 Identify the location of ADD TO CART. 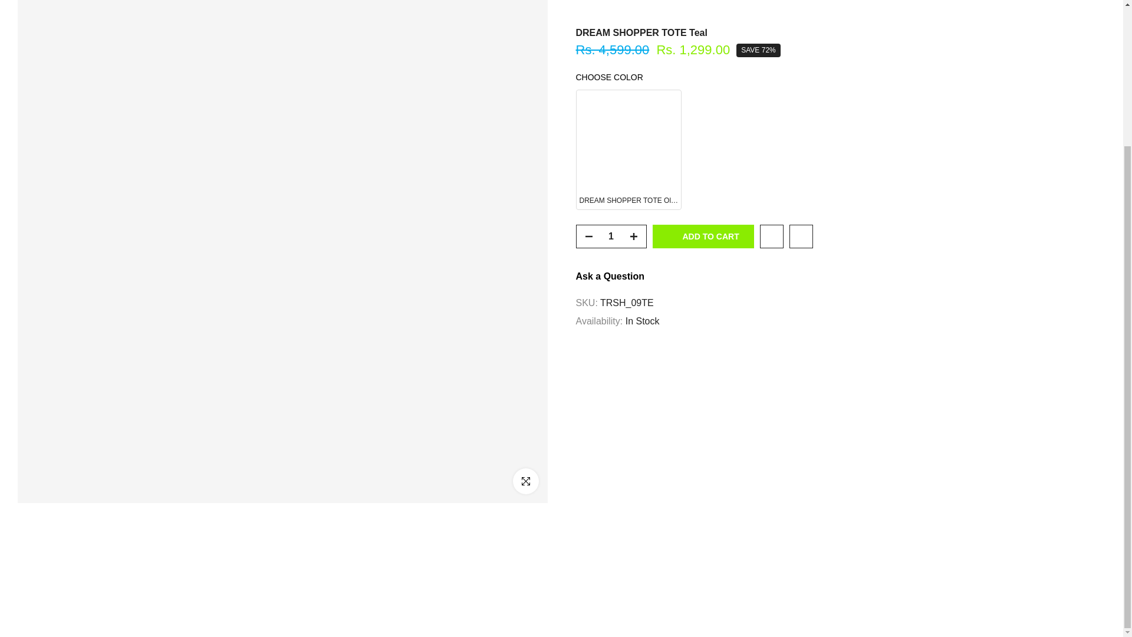
(703, 181).